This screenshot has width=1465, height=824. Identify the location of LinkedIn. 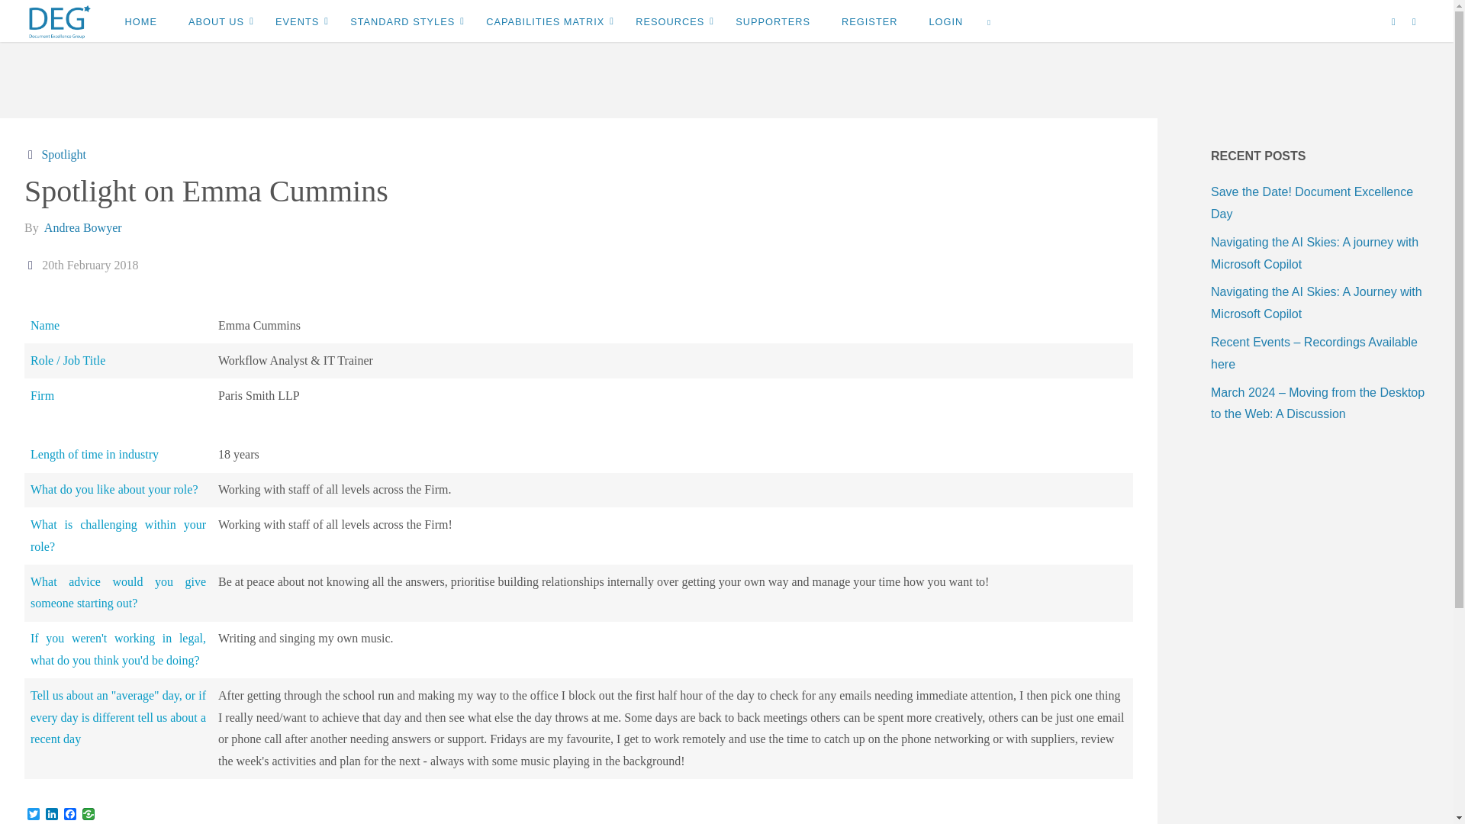
(52, 815).